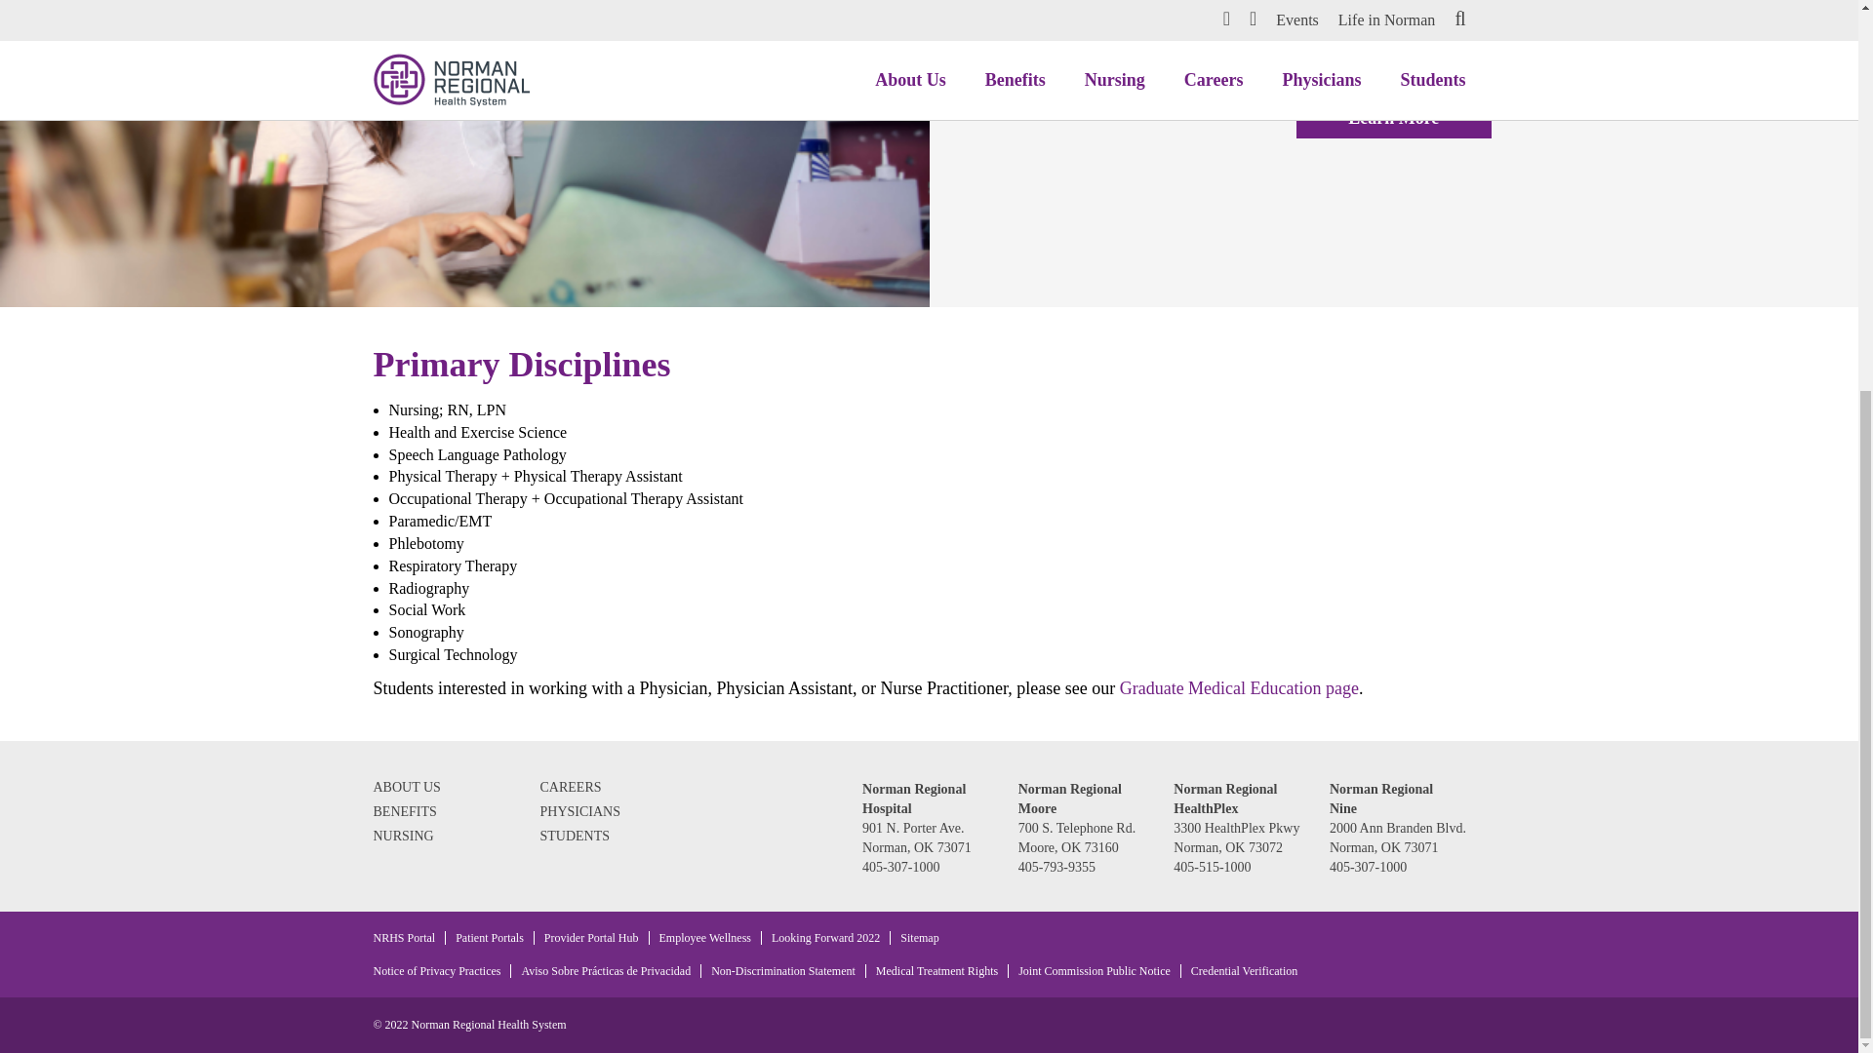 This screenshot has height=1053, width=1873. Describe the element at coordinates (1057, 868) in the screenshot. I see `405-793-9355` at that location.